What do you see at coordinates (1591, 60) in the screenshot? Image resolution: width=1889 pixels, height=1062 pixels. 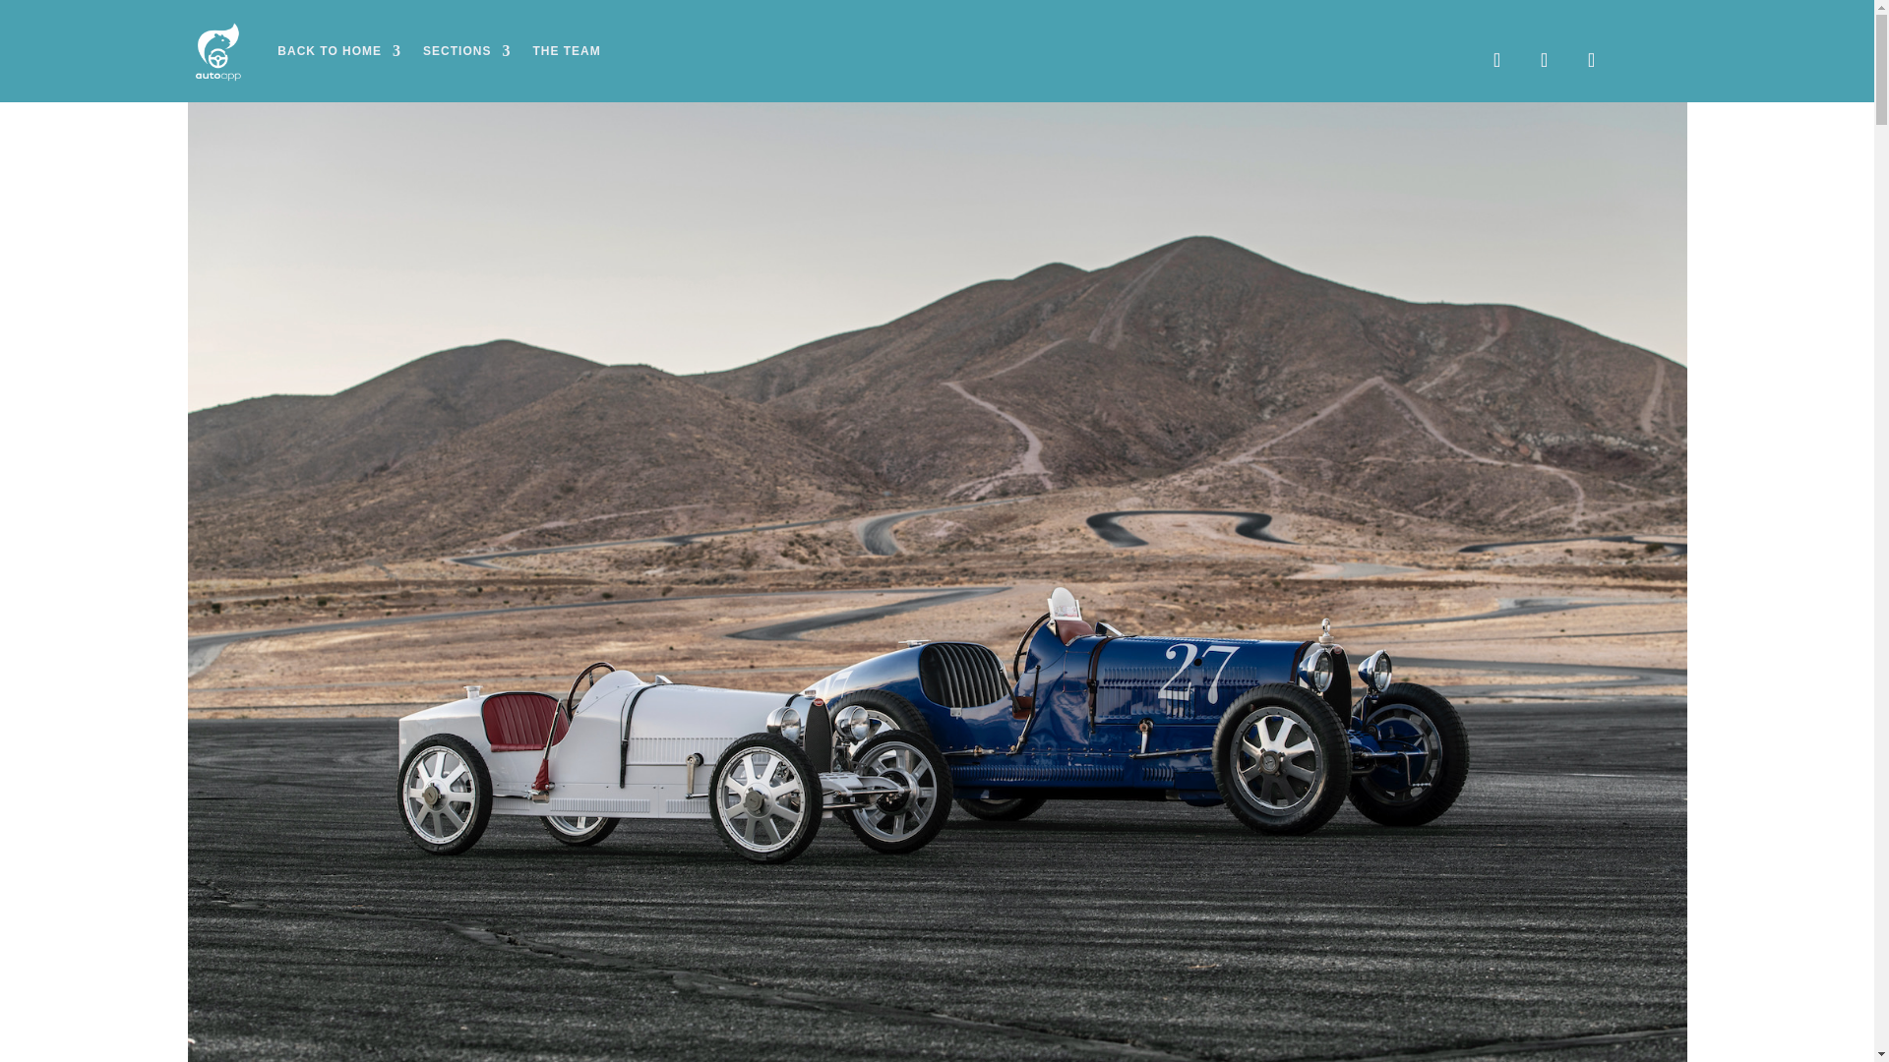 I see `Follow on Youtube` at bounding box center [1591, 60].